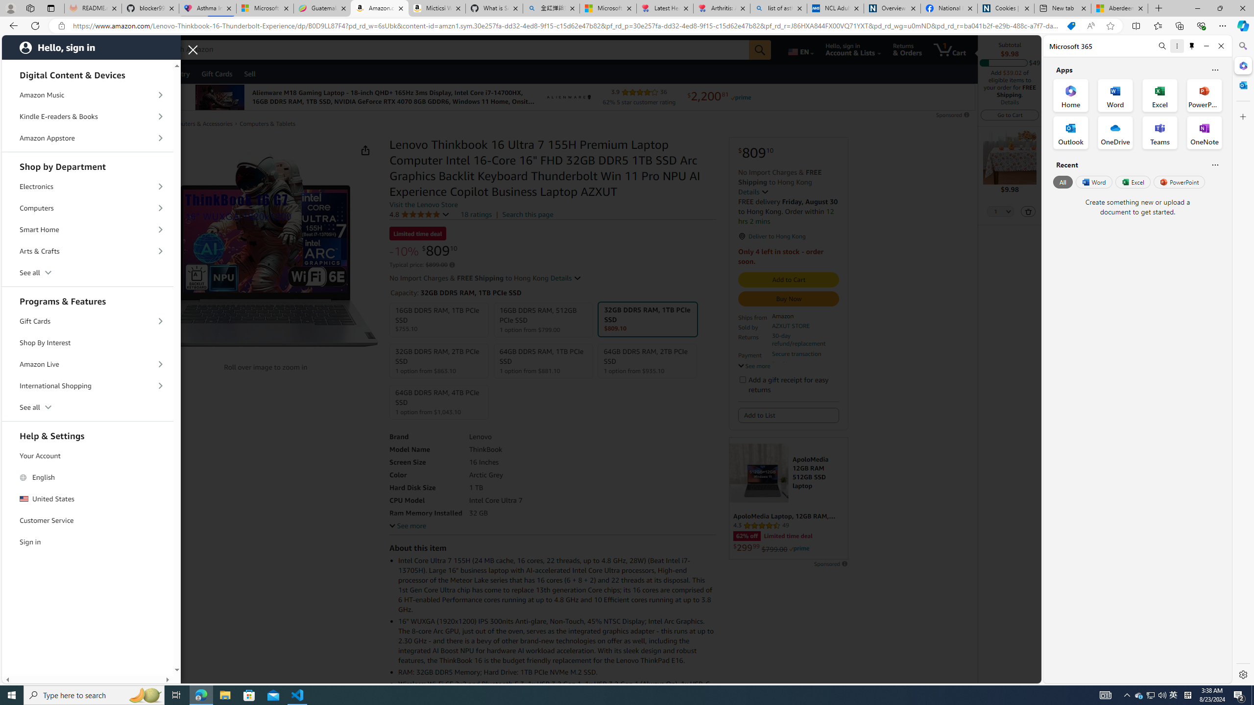 This screenshot has width=1254, height=705. I want to click on AZXUT STORE, so click(791, 326).